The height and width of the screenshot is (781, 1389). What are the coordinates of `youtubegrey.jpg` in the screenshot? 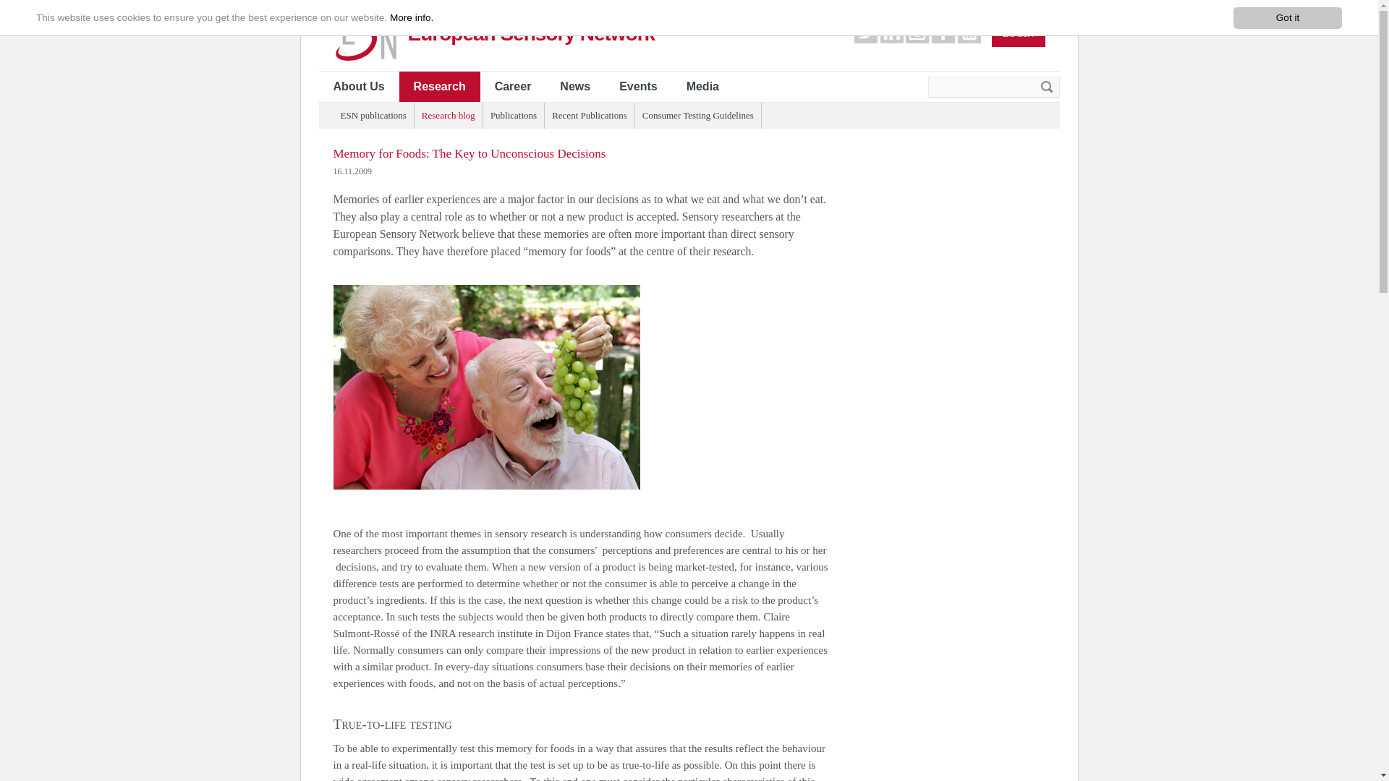 It's located at (969, 32).